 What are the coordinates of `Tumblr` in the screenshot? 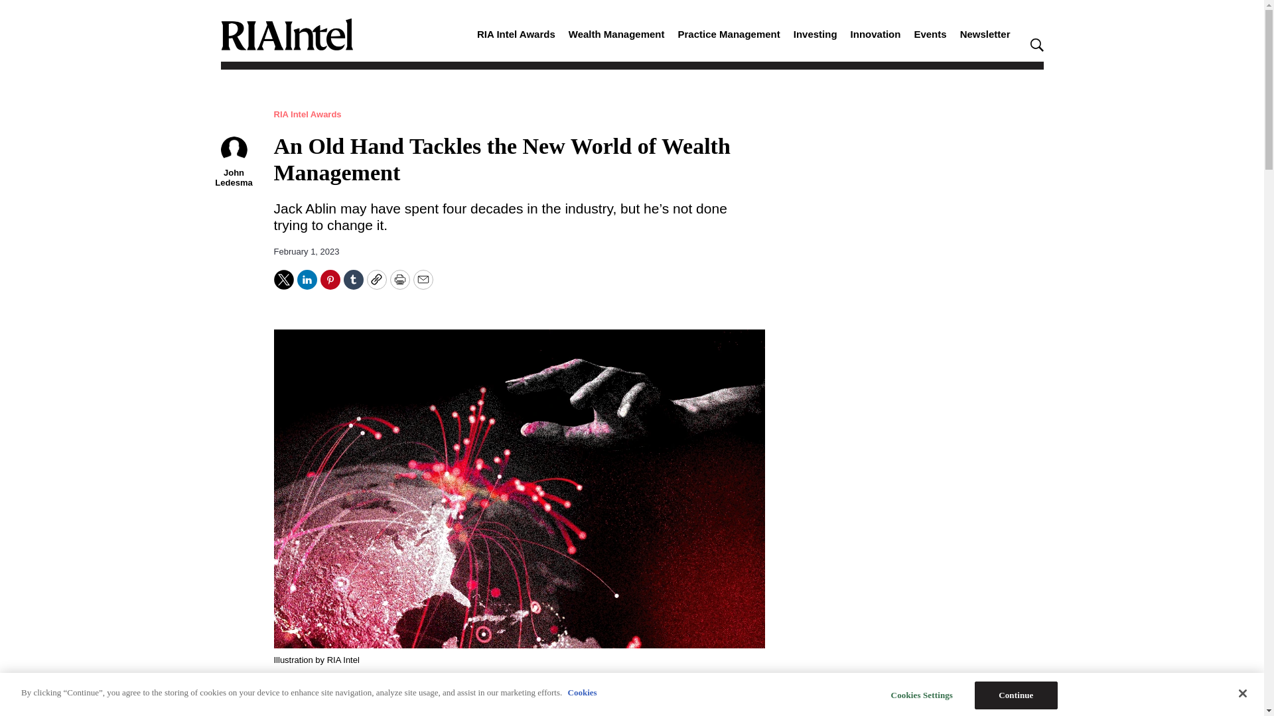 It's located at (353, 280).